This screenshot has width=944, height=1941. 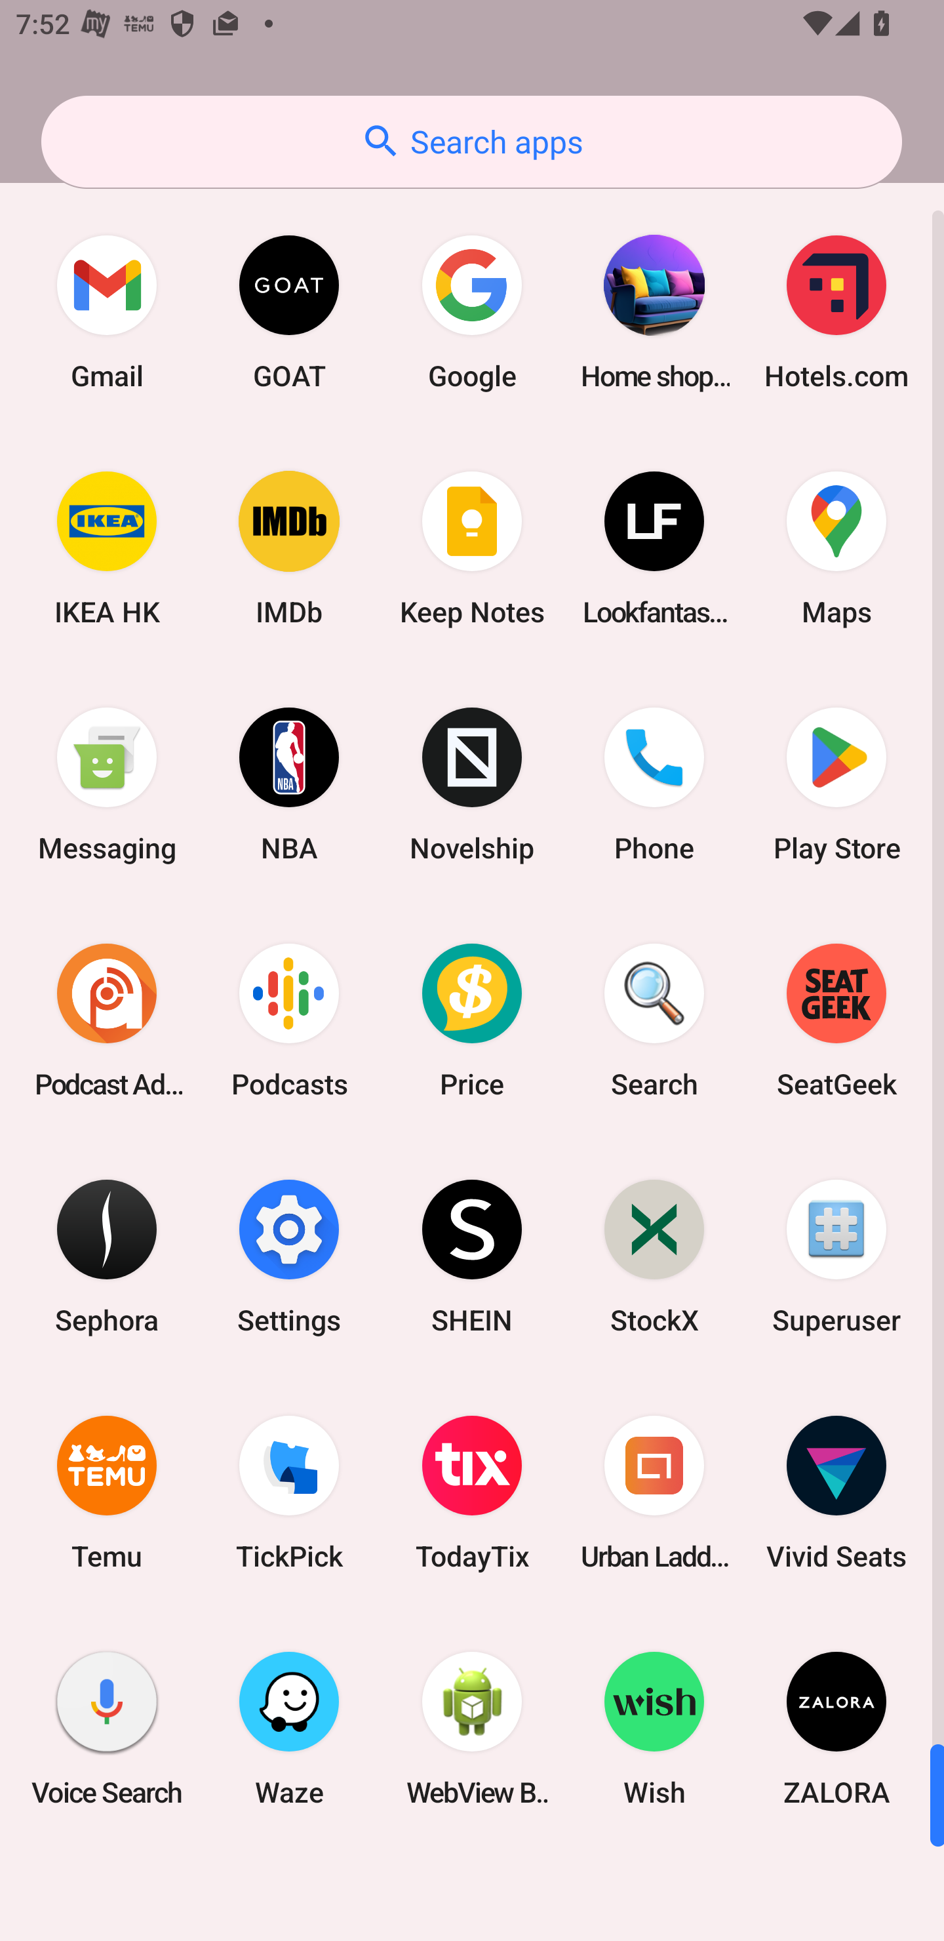 What do you see at coordinates (289, 1728) in the screenshot?
I see `Waze` at bounding box center [289, 1728].